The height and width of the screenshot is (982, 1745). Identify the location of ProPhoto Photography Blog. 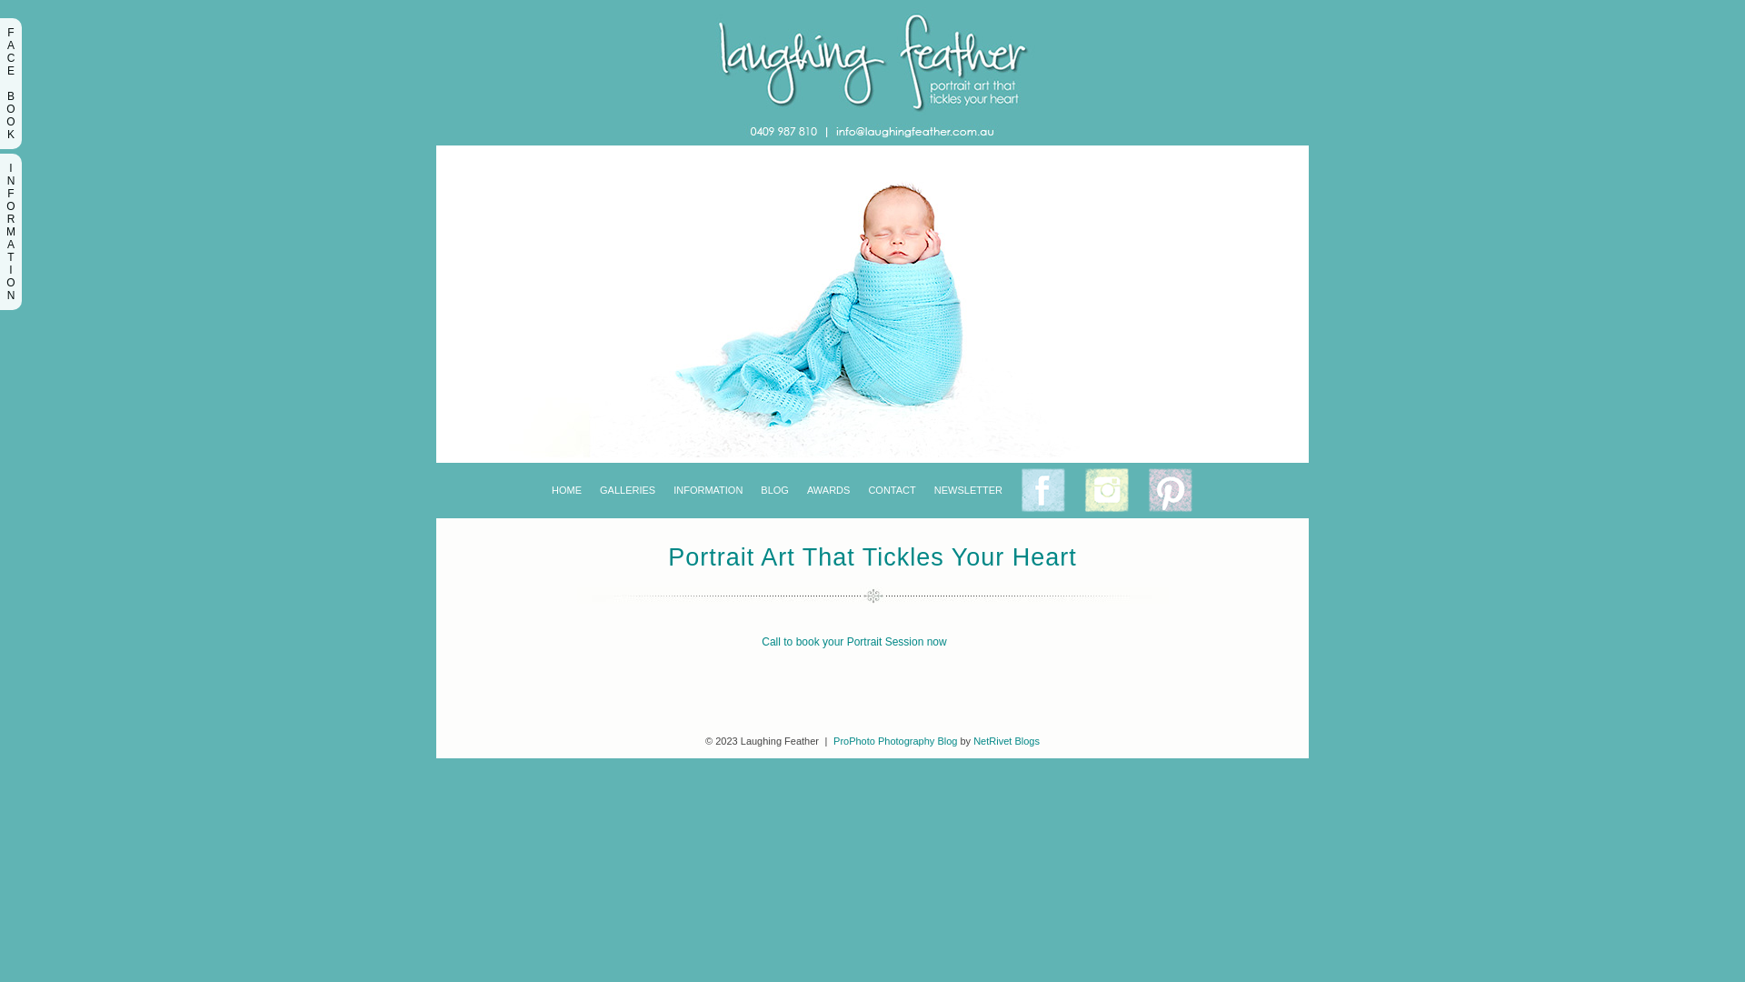
(895, 741).